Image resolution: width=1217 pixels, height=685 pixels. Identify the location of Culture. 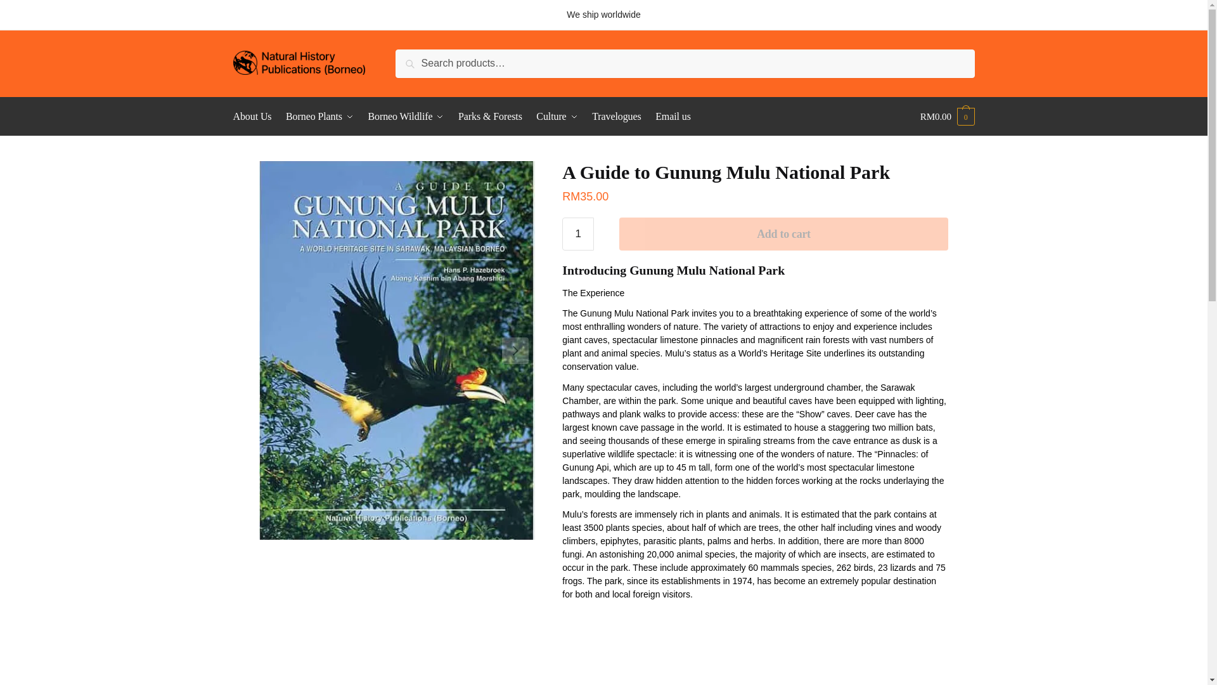
(557, 117).